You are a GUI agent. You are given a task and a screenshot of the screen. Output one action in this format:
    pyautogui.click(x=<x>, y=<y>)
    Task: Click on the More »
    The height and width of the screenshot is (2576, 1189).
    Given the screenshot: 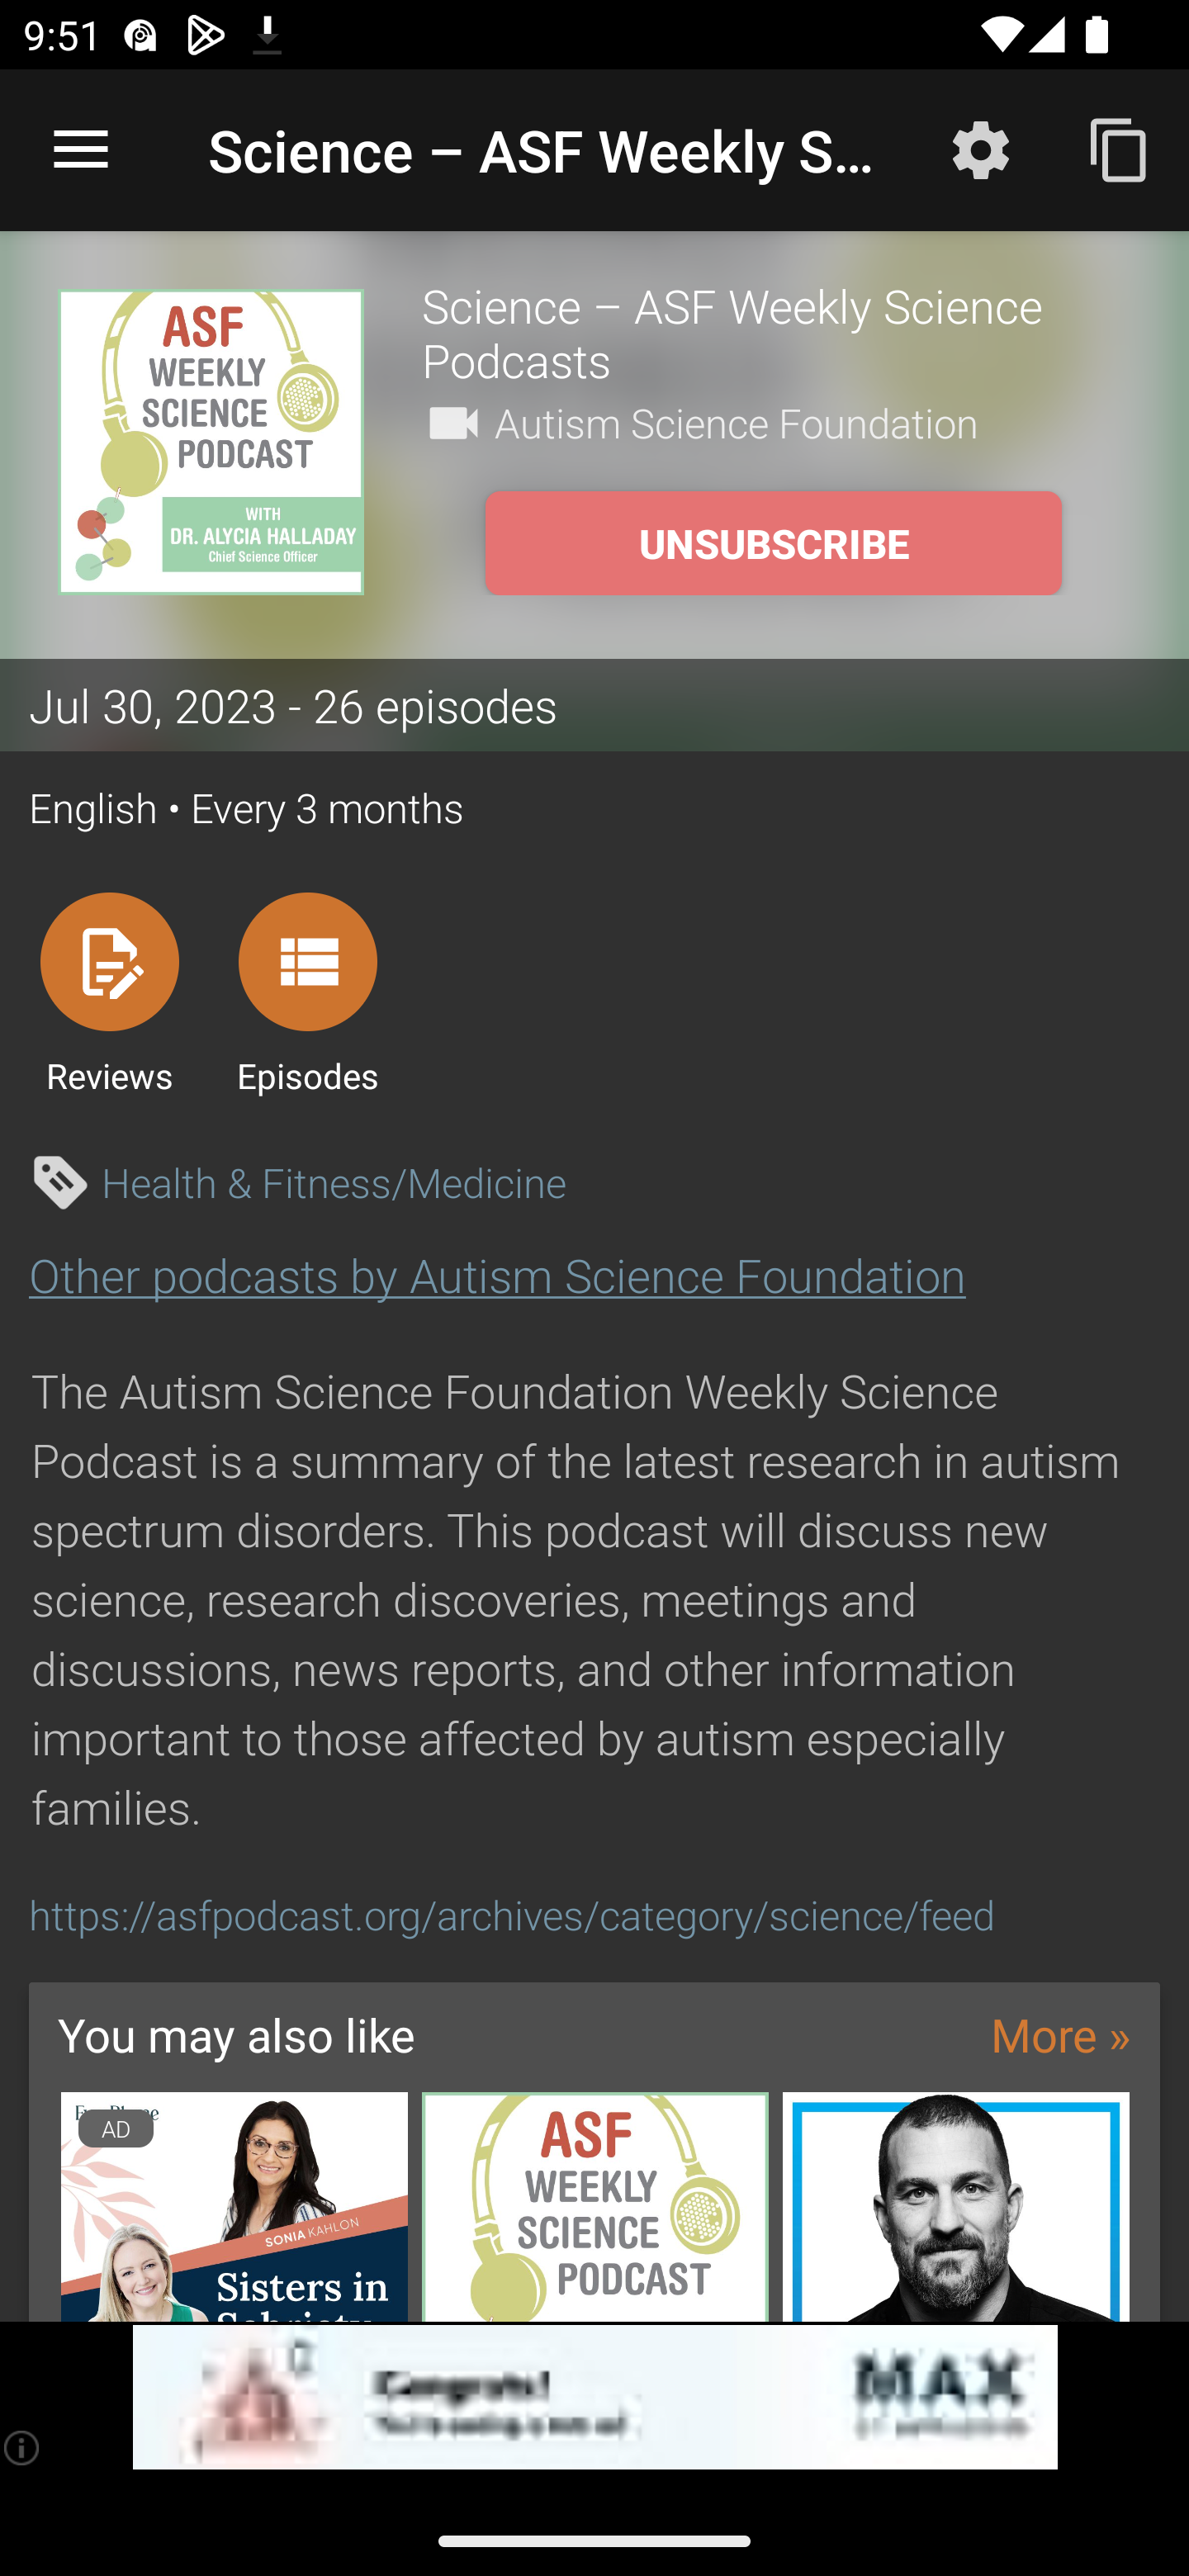 What is the action you would take?
    pyautogui.click(x=1060, y=2034)
    